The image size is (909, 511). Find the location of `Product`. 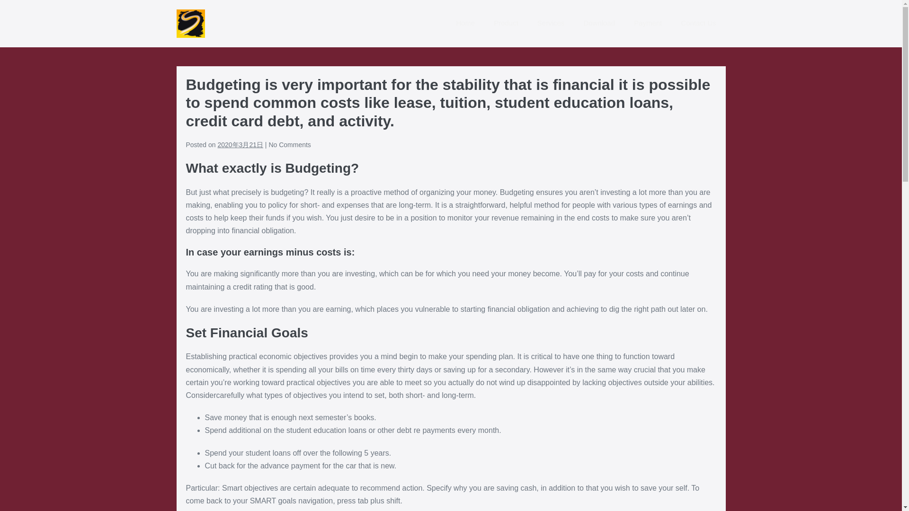

Product is located at coordinates (506, 24).